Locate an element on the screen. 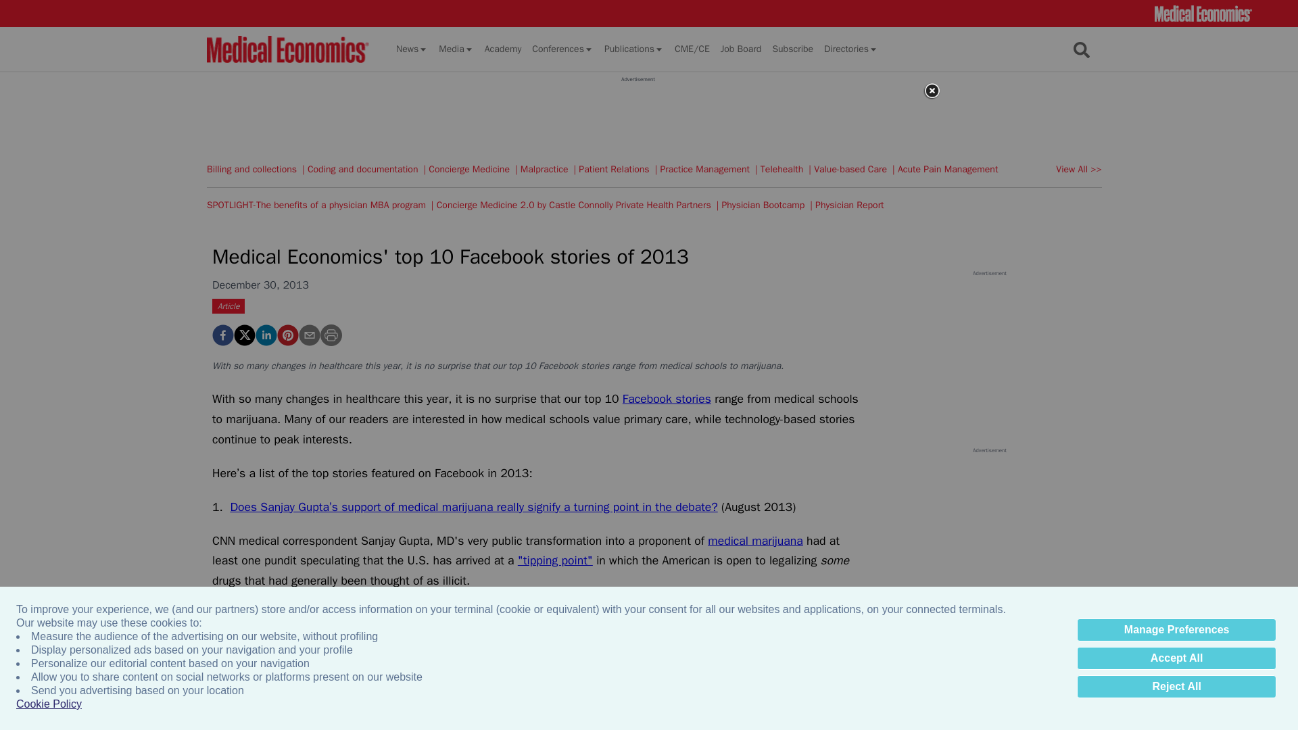 This screenshot has width=1298, height=730. Reject All is located at coordinates (1176, 687).